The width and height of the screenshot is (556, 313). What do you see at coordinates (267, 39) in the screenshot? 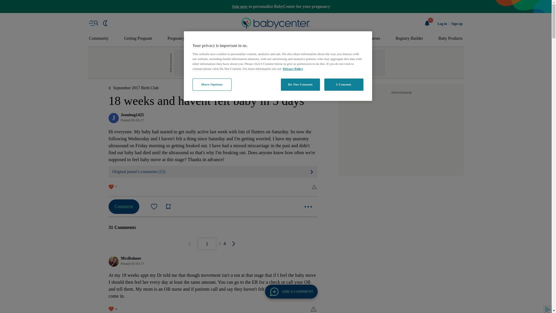
I see `Toddler` at bounding box center [267, 39].